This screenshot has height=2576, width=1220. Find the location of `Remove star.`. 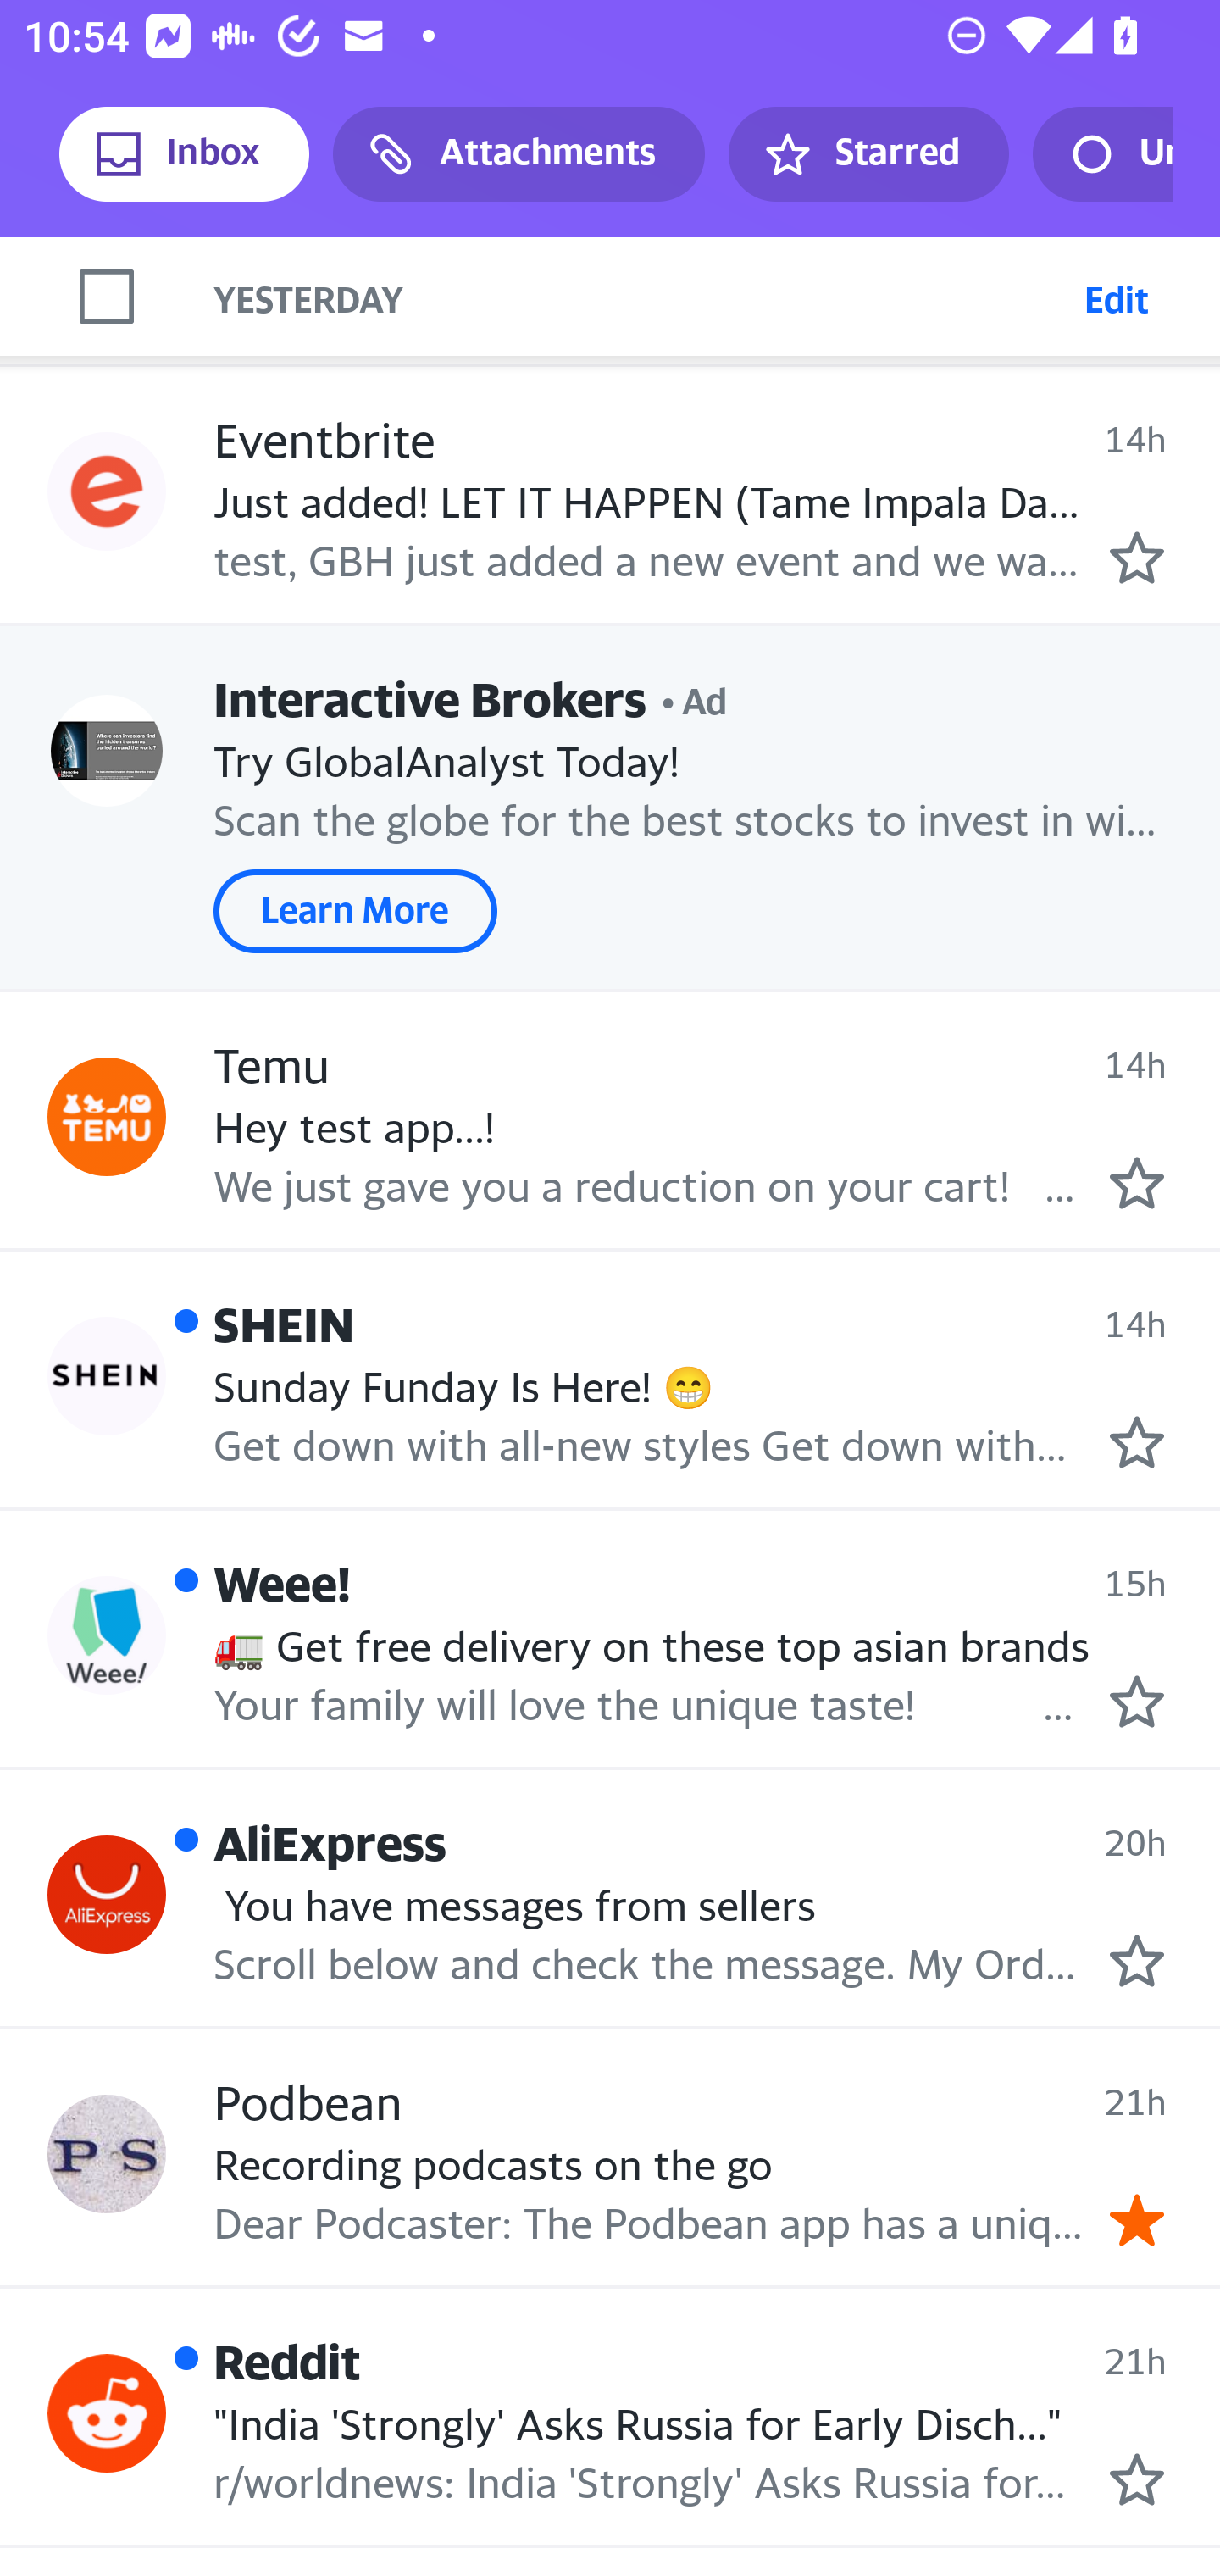

Remove star. is located at coordinates (1137, 2218).